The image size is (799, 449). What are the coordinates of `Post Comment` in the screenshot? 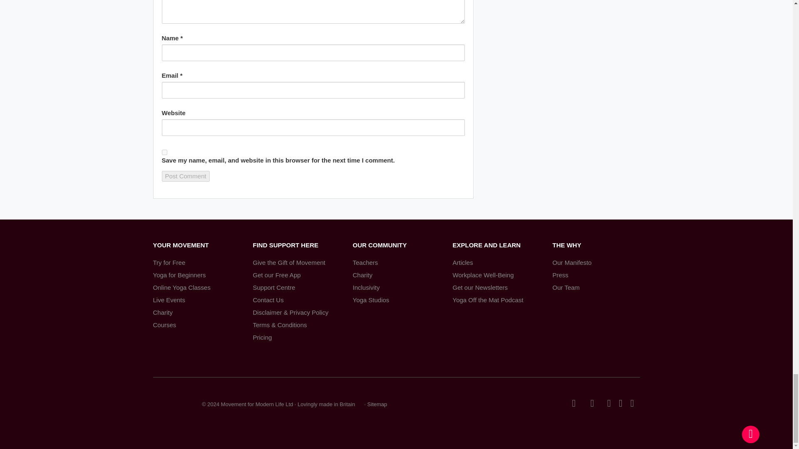 It's located at (185, 176).